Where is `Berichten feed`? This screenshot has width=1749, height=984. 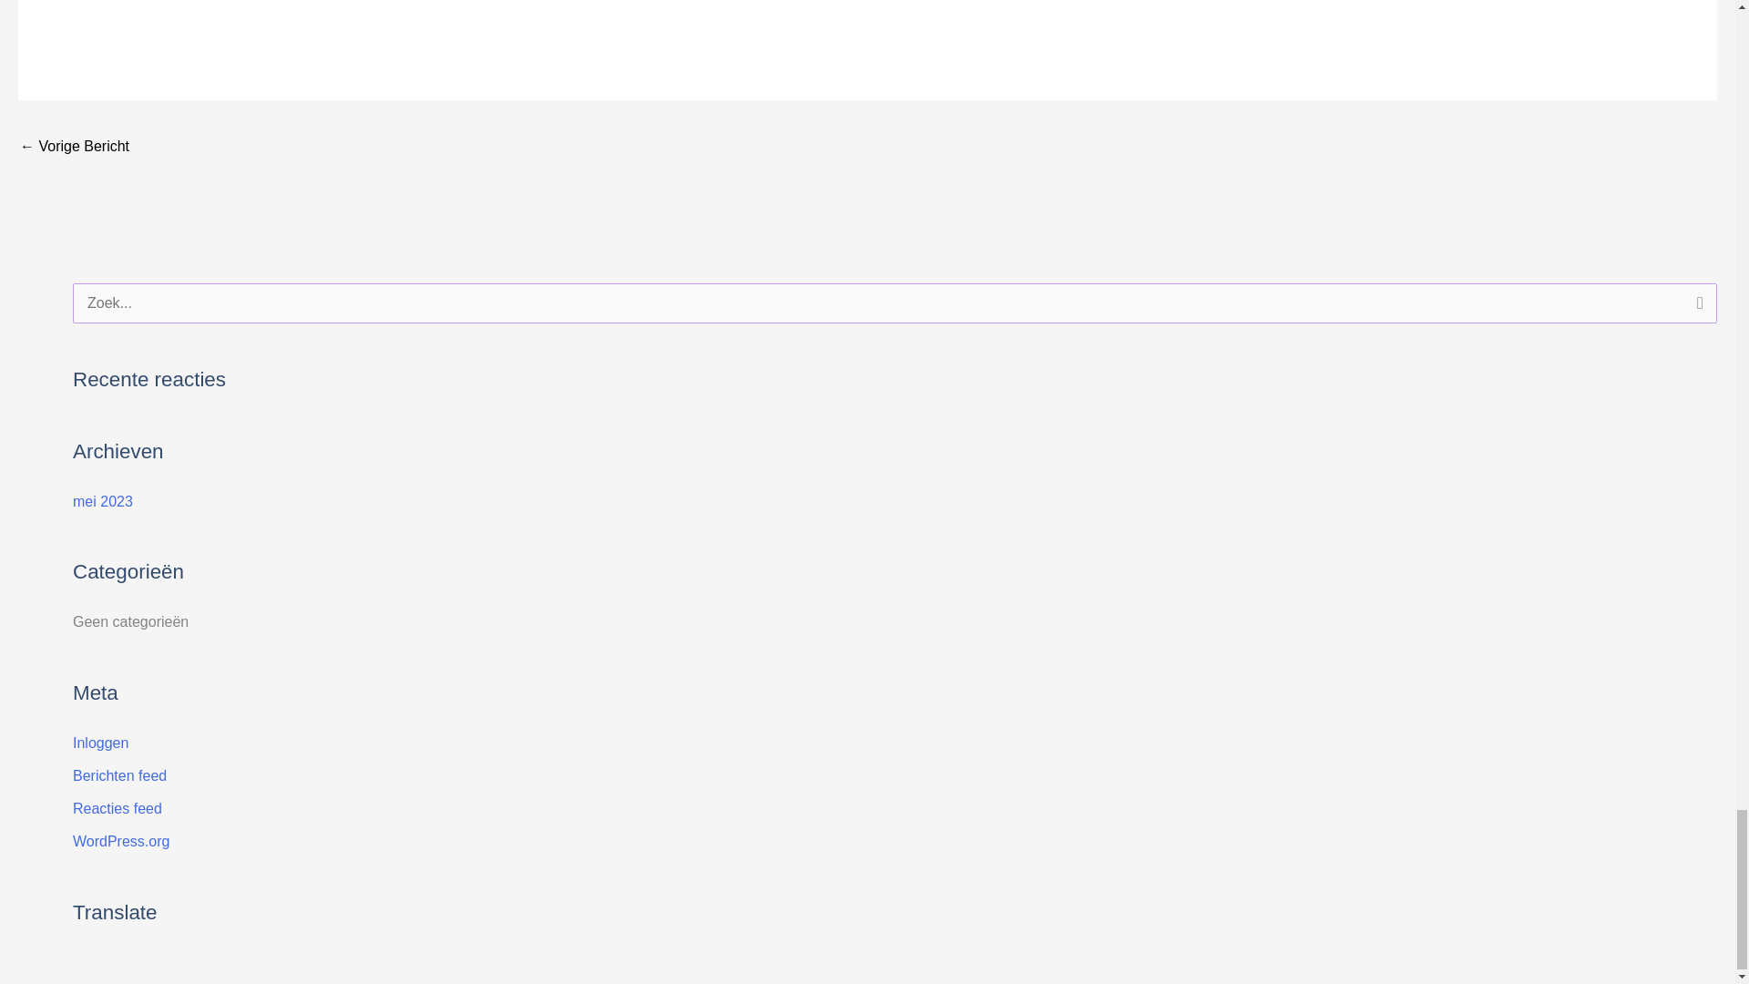
Berichten feed is located at coordinates (119, 775).